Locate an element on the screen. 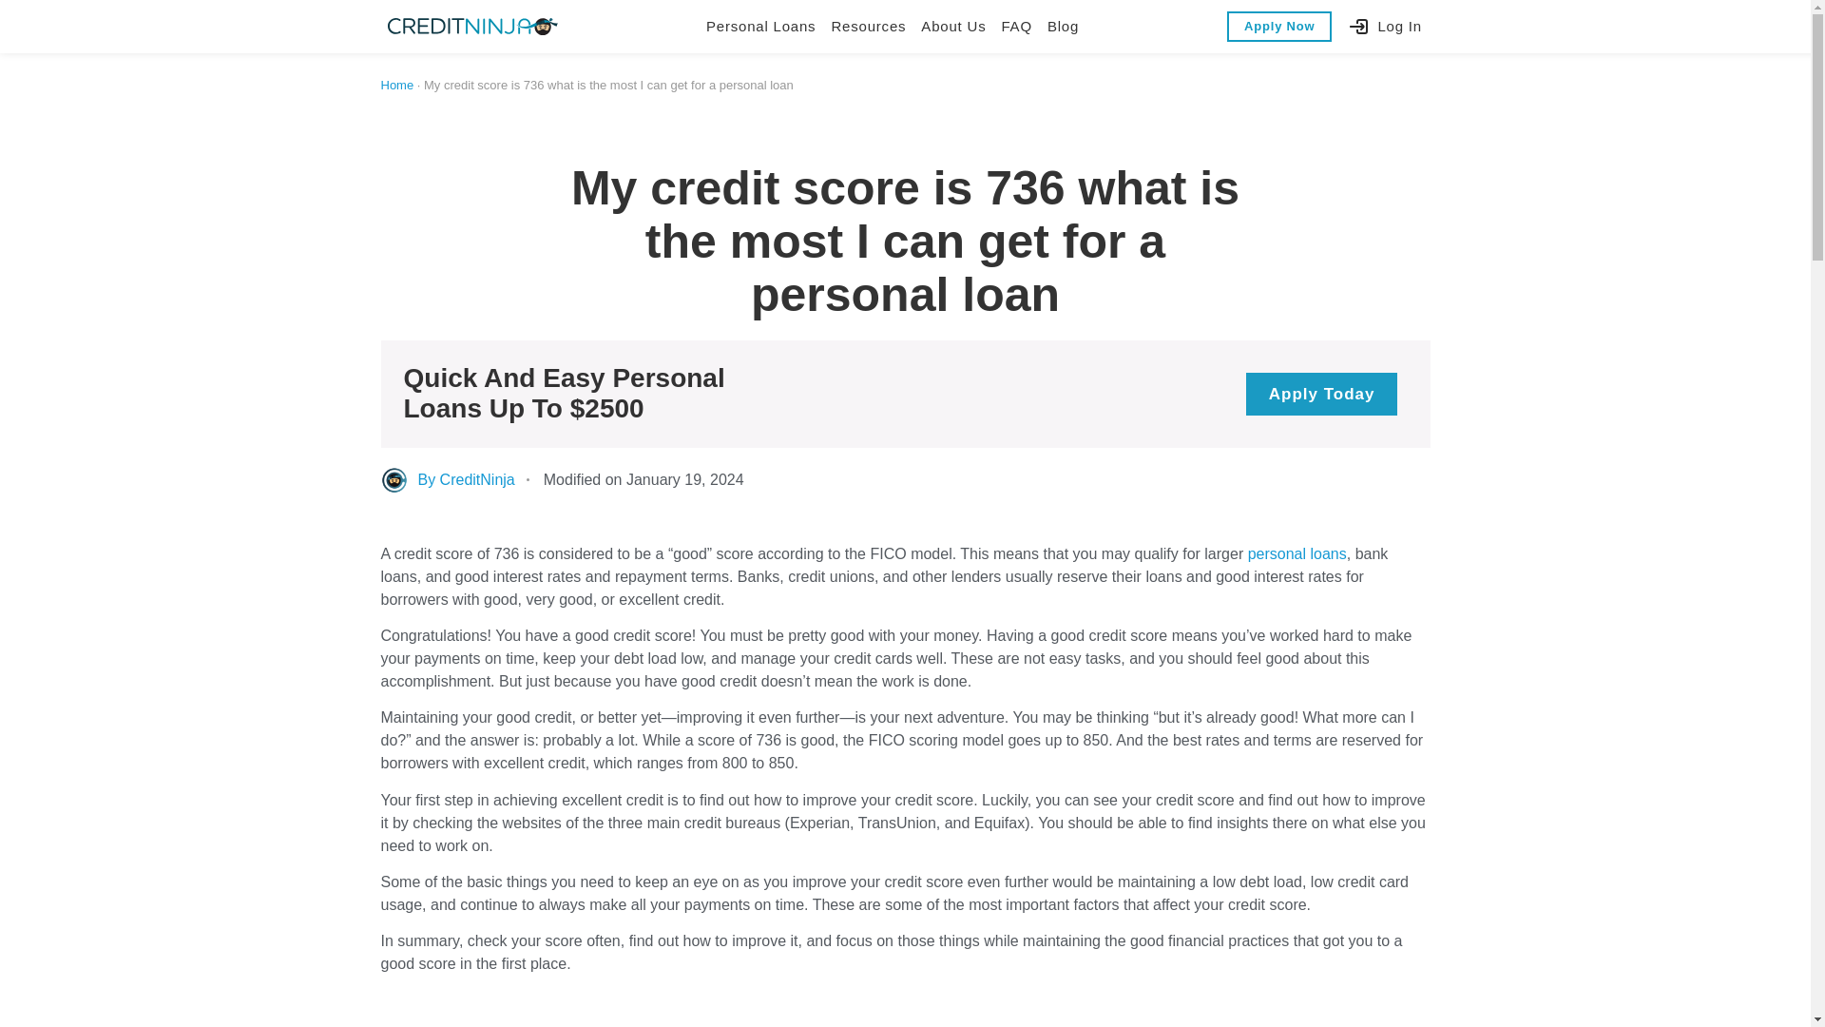  Personal Loans is located at coordinates (760, 27).